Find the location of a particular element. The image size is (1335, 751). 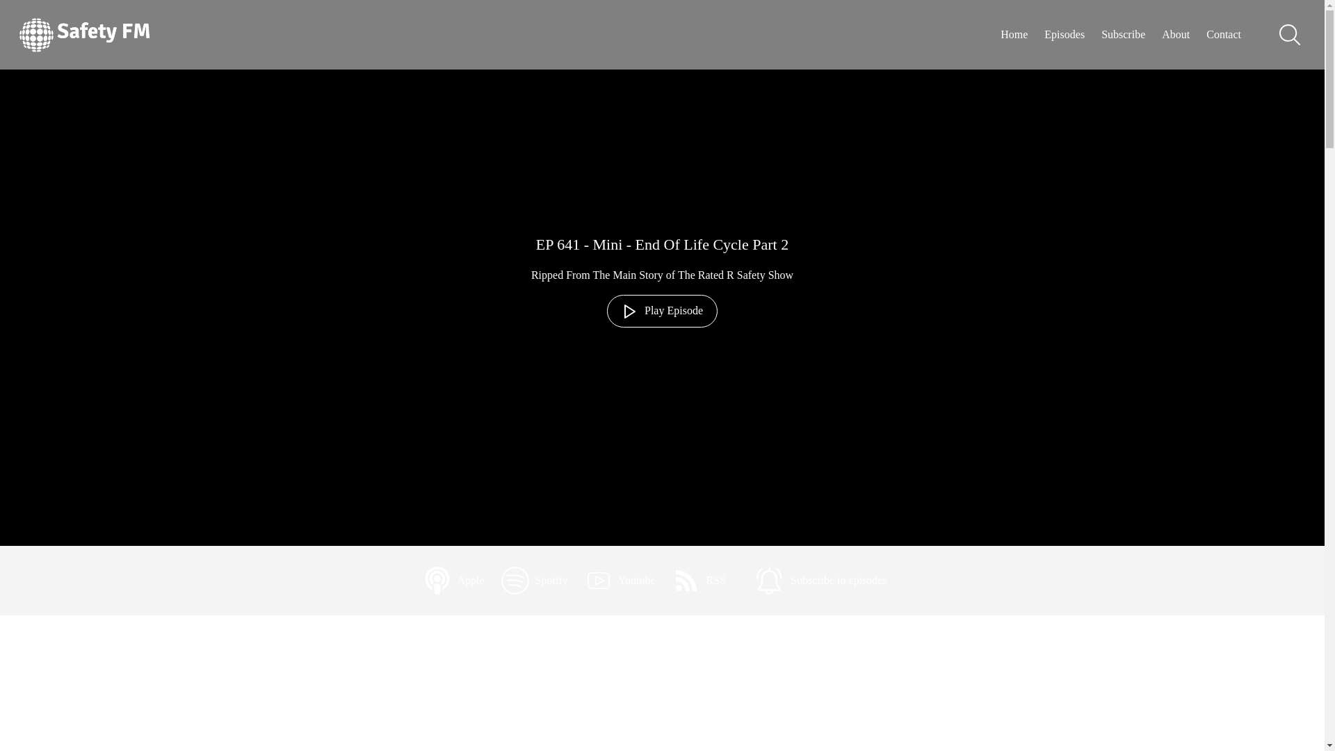

About is located at coordinates (1175, 35).